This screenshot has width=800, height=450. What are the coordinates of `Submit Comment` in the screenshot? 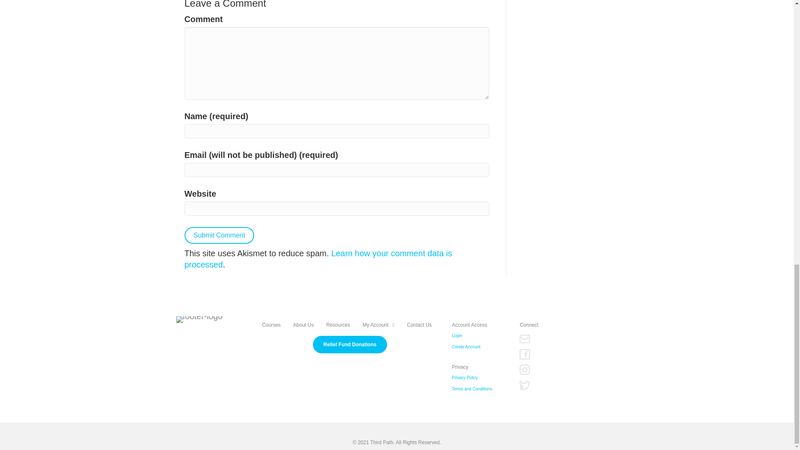 It's located at (219, 235).